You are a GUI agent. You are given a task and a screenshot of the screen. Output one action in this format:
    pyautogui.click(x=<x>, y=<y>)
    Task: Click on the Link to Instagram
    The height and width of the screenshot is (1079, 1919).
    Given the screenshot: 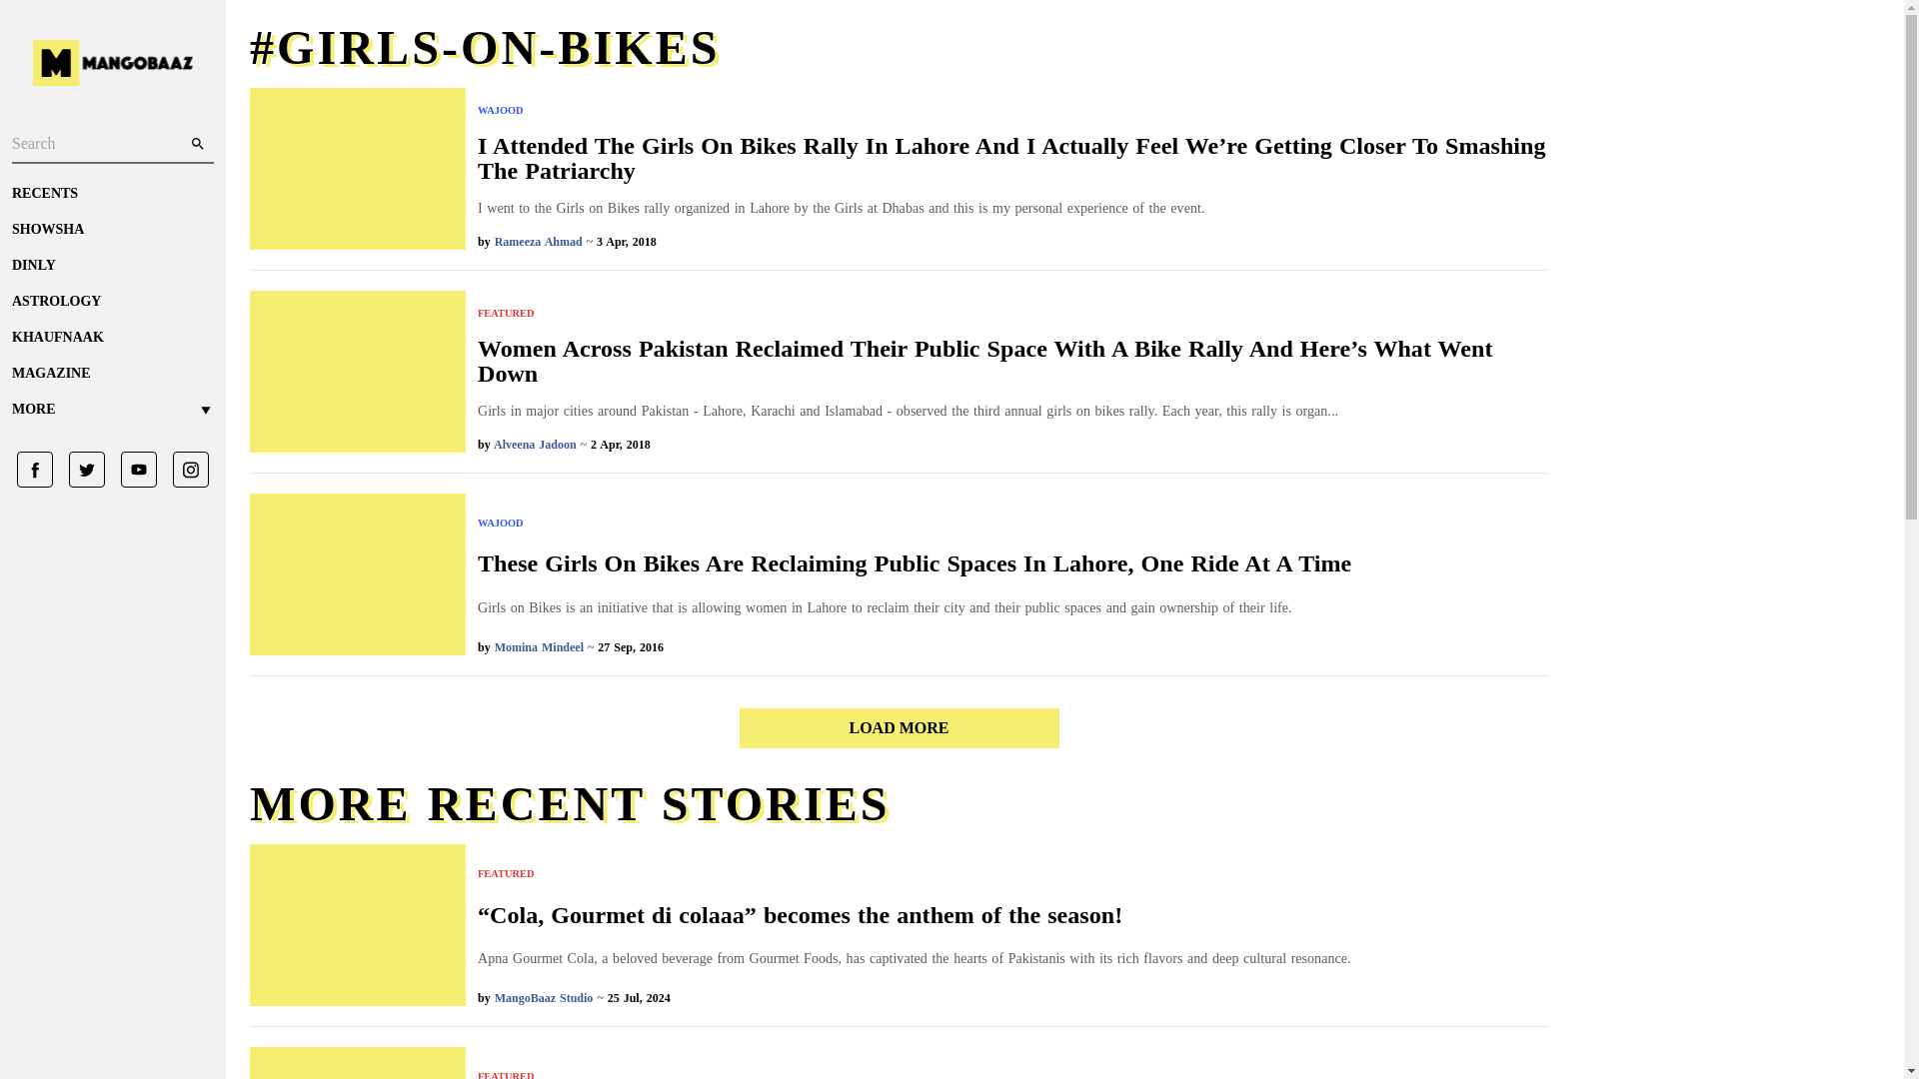 What is the action you would take?
    pyautogui.click(x=183, y=470)
    